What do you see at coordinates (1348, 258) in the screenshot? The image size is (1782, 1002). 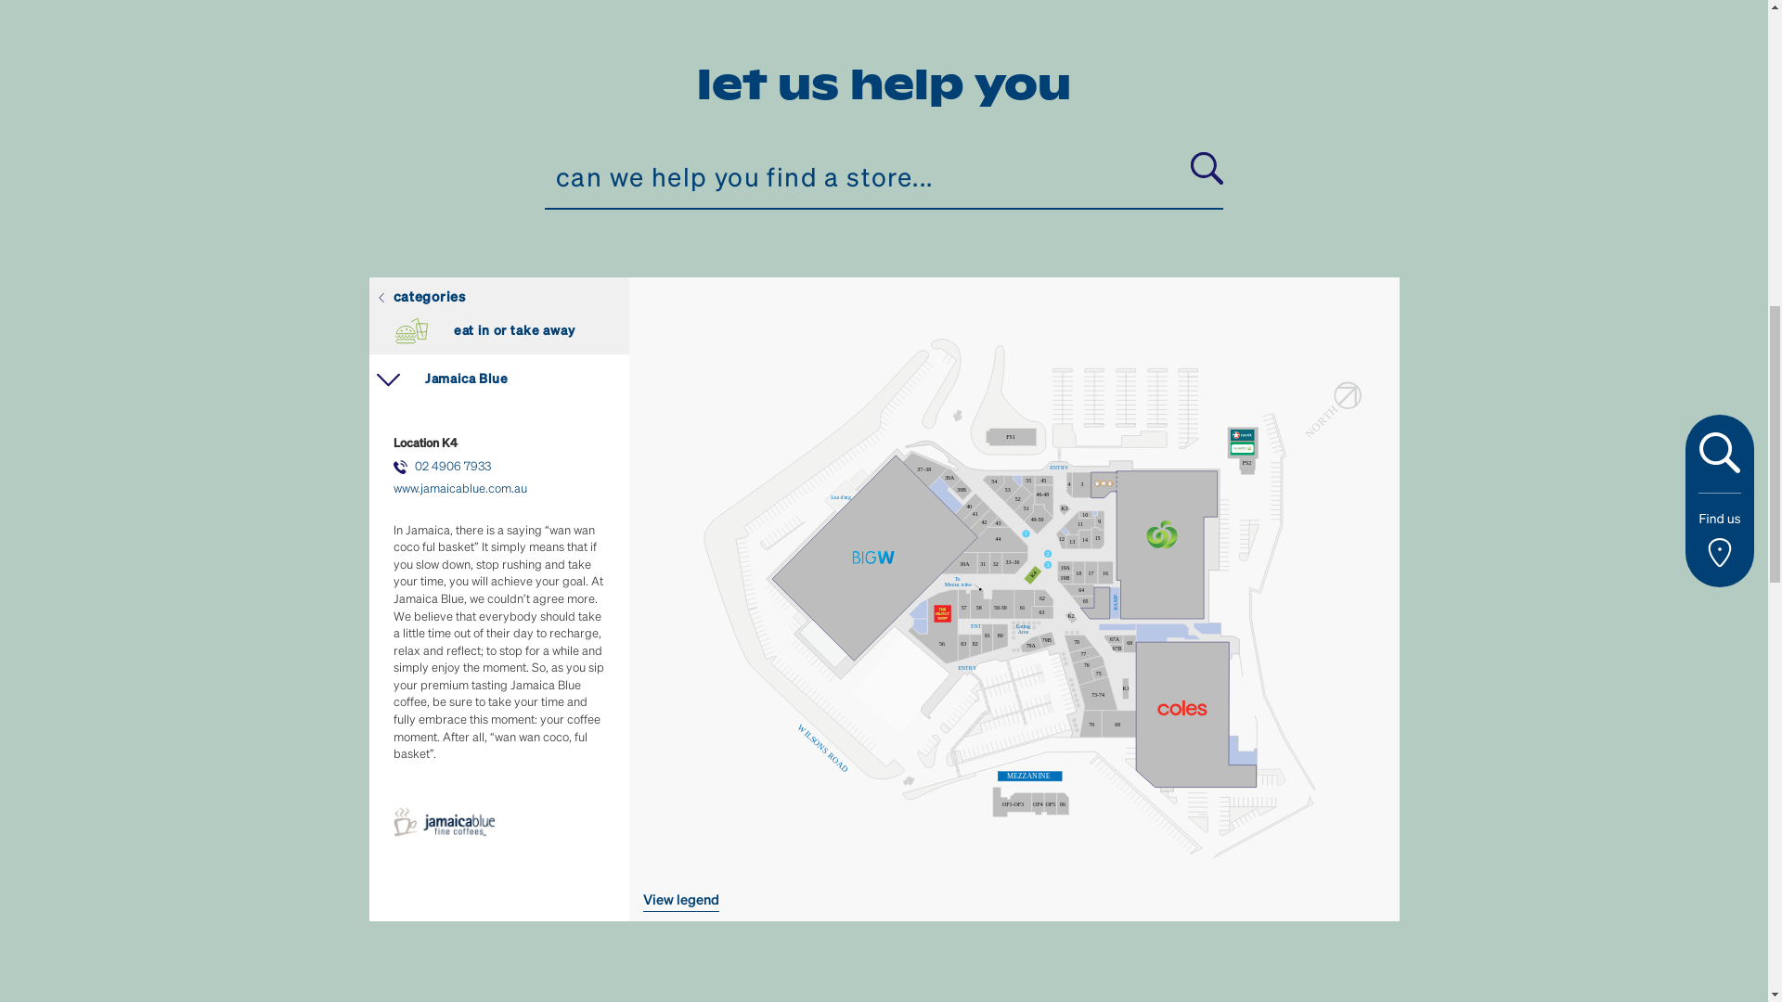 I see `facebook` at bounding box center [1348, 258].